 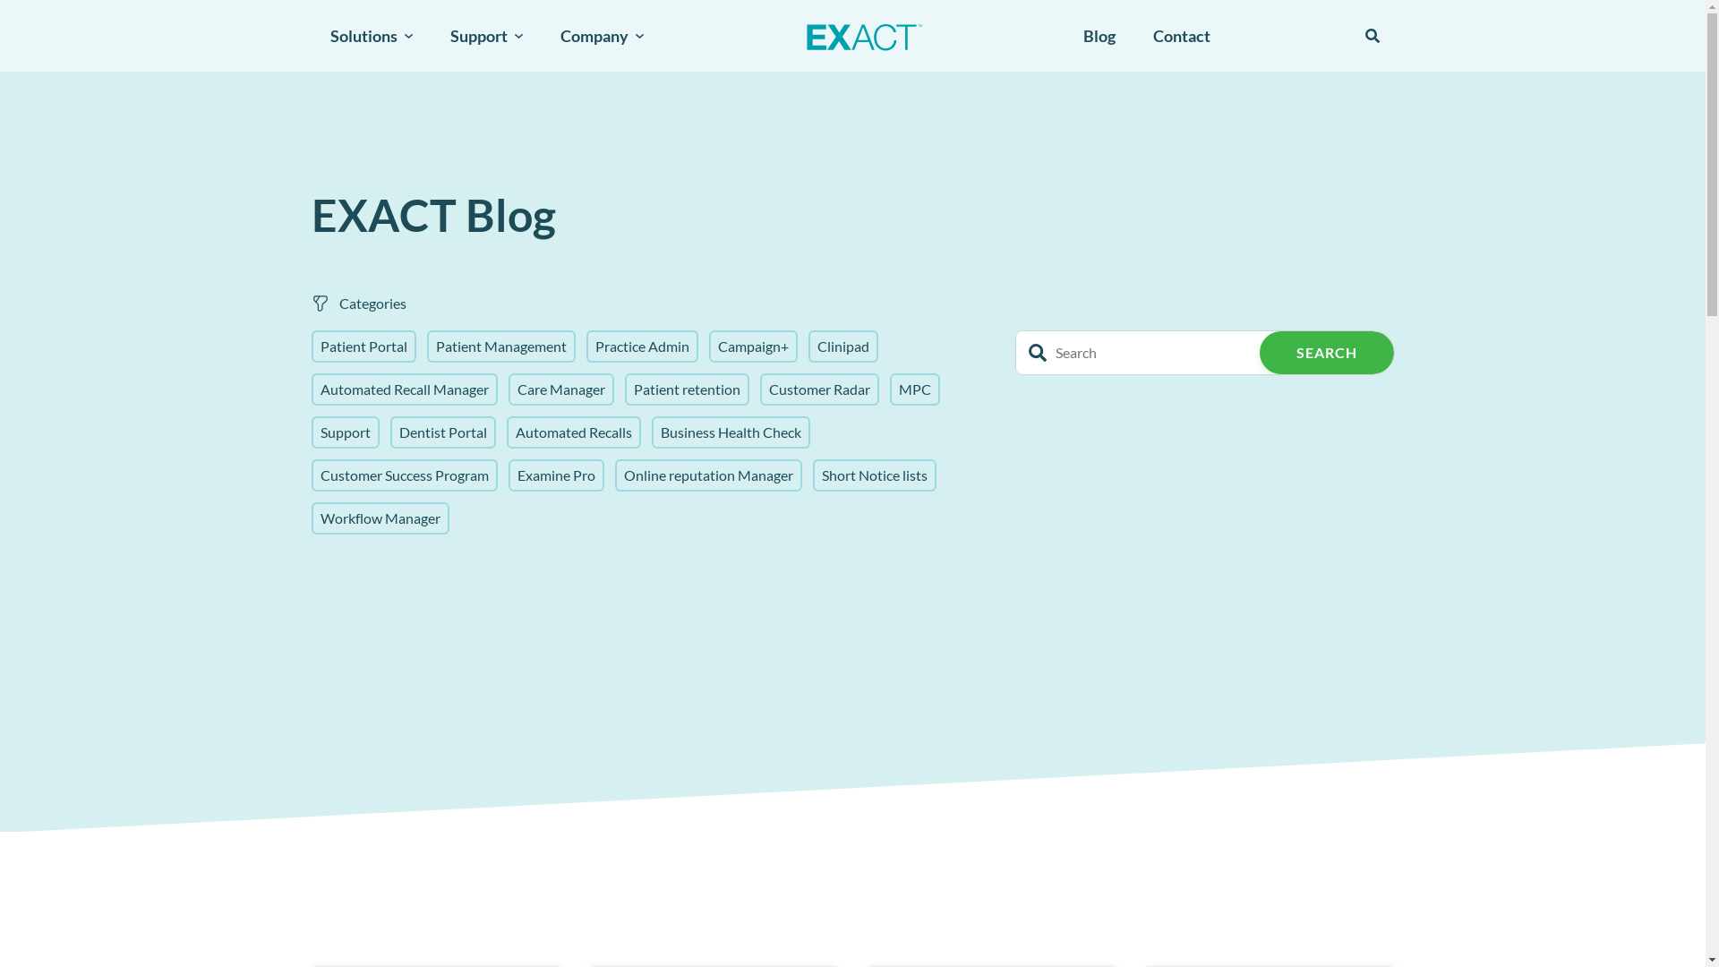 I want to click on Support, so click(x=485, y=36).